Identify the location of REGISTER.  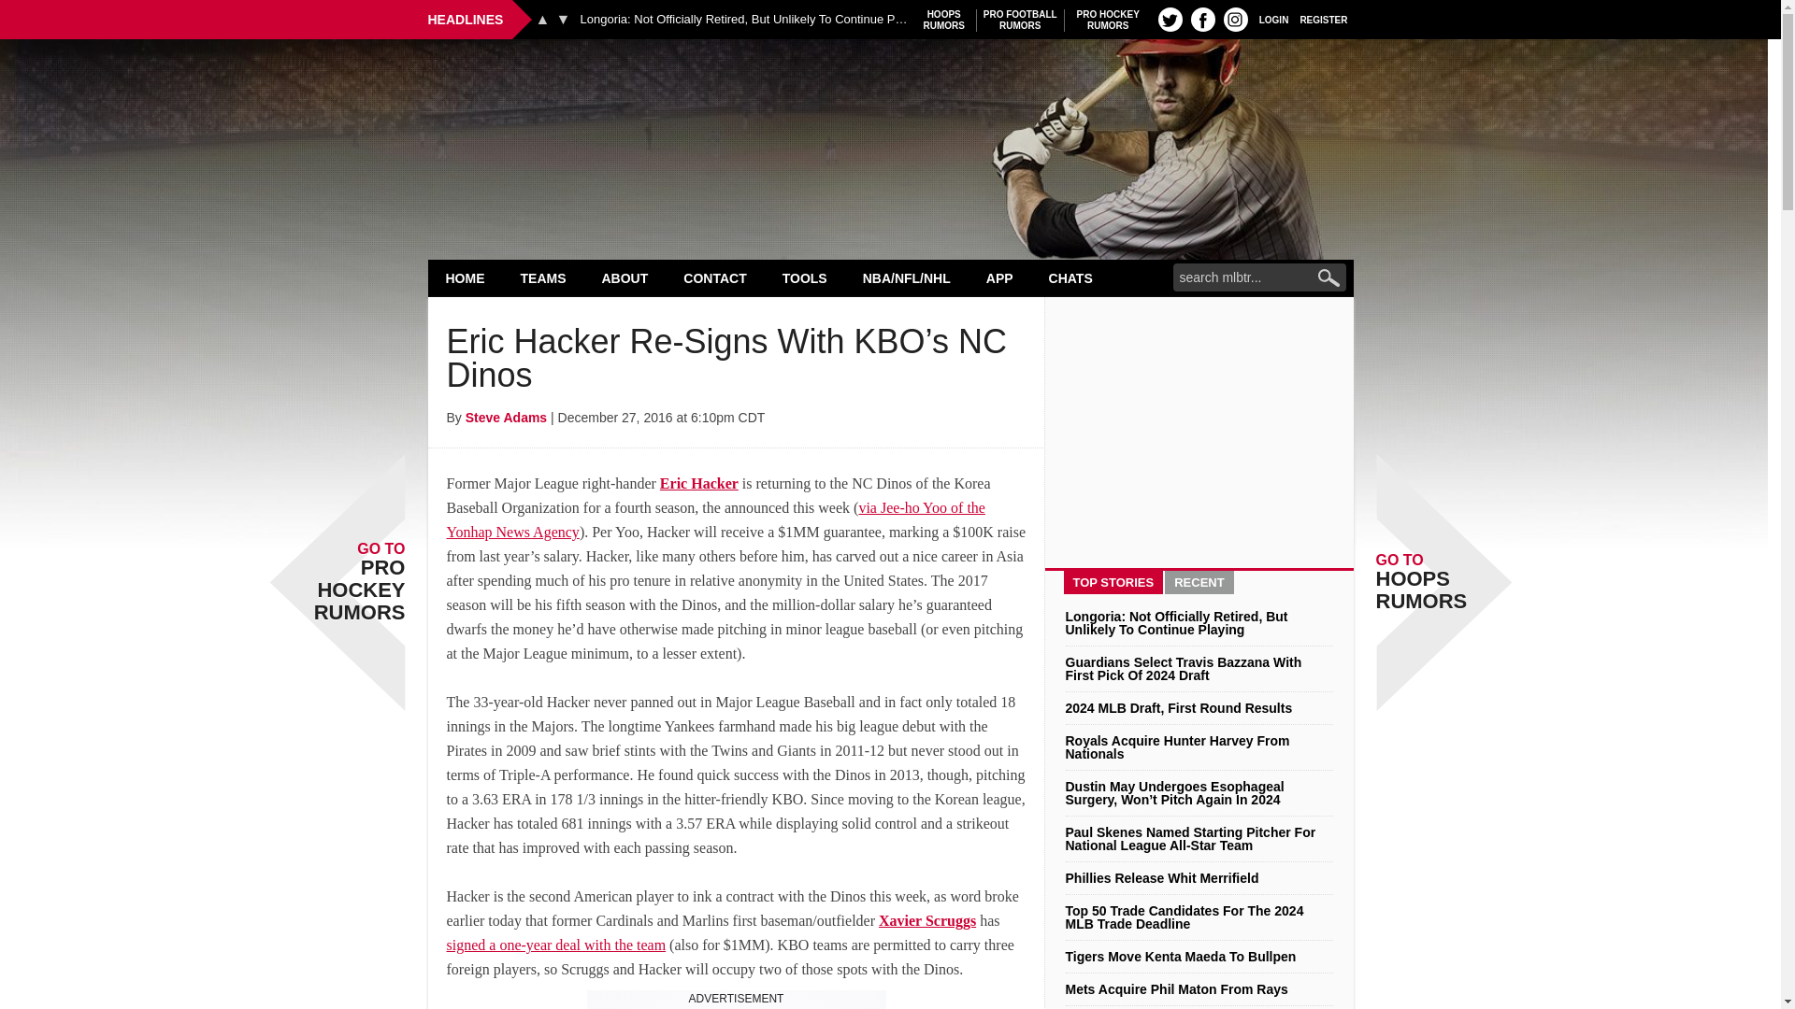
(1324, 19).